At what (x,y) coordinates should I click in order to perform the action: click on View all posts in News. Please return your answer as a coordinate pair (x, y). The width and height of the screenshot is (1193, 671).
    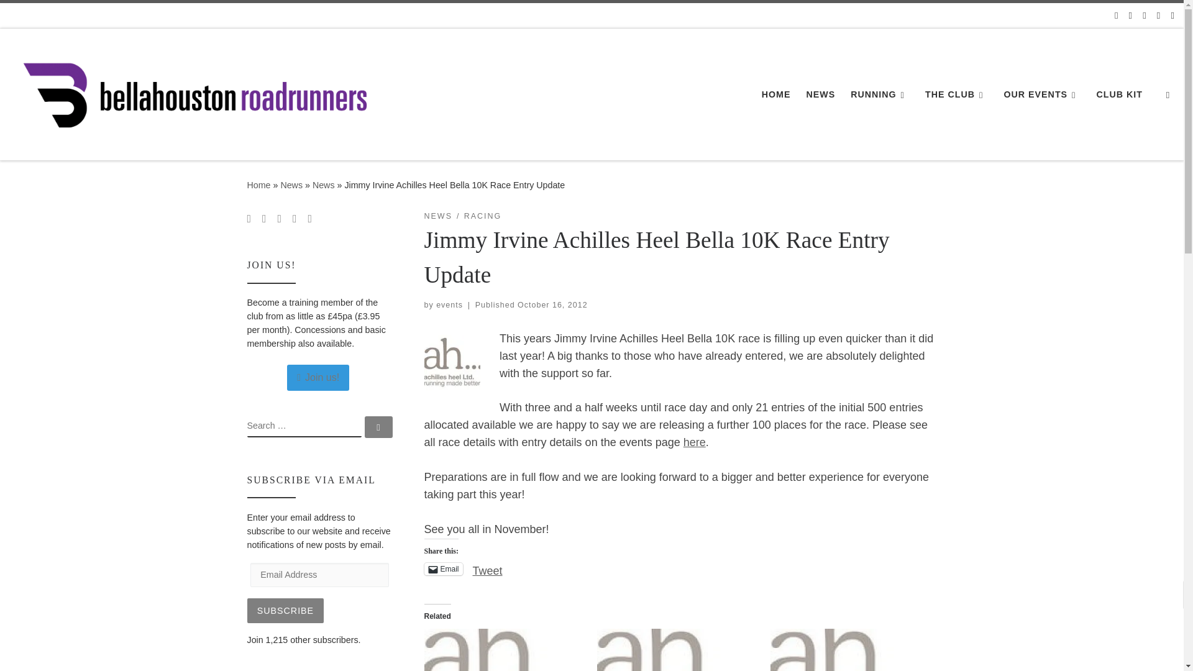
    Looking at the image, I should click on (437, 216).